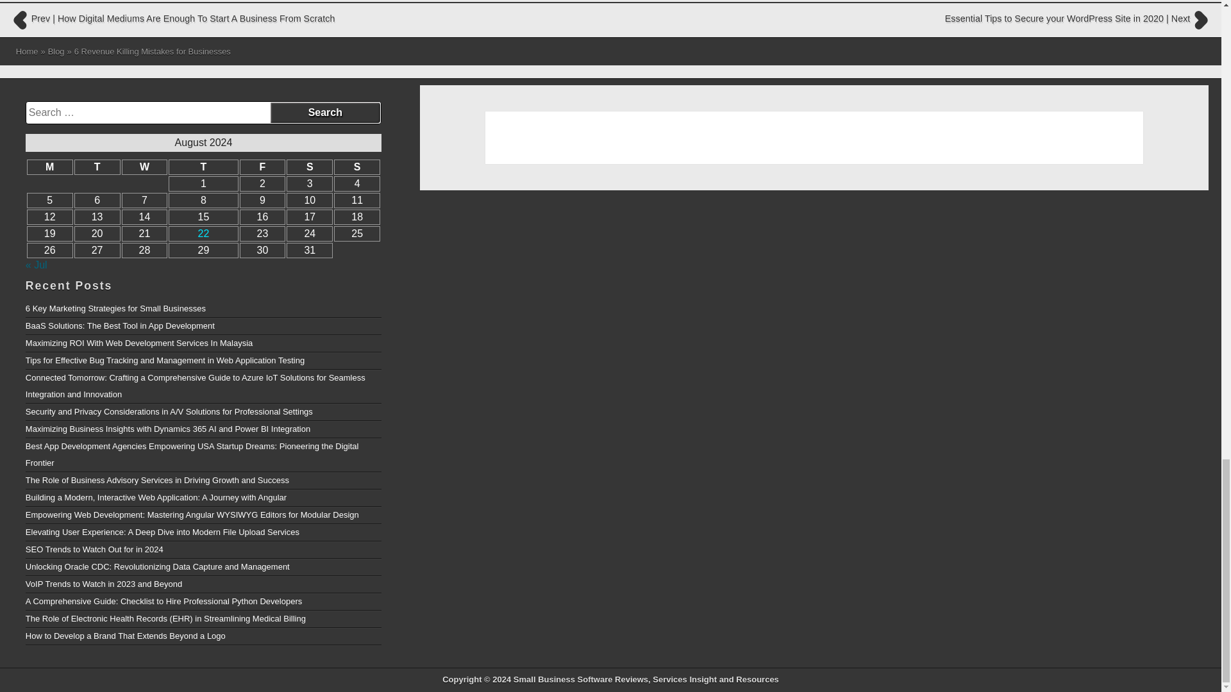 The width and height of the screenshot is (1231, 692). What do you see at coordinates (326, 113) in the screenshot?
I see `Search` at bounding box center [326, 113].